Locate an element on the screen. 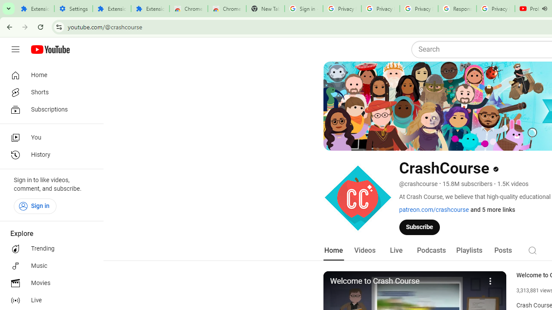 The image size is (552, 310). Subscriptions is located at coordinates (49, 109).